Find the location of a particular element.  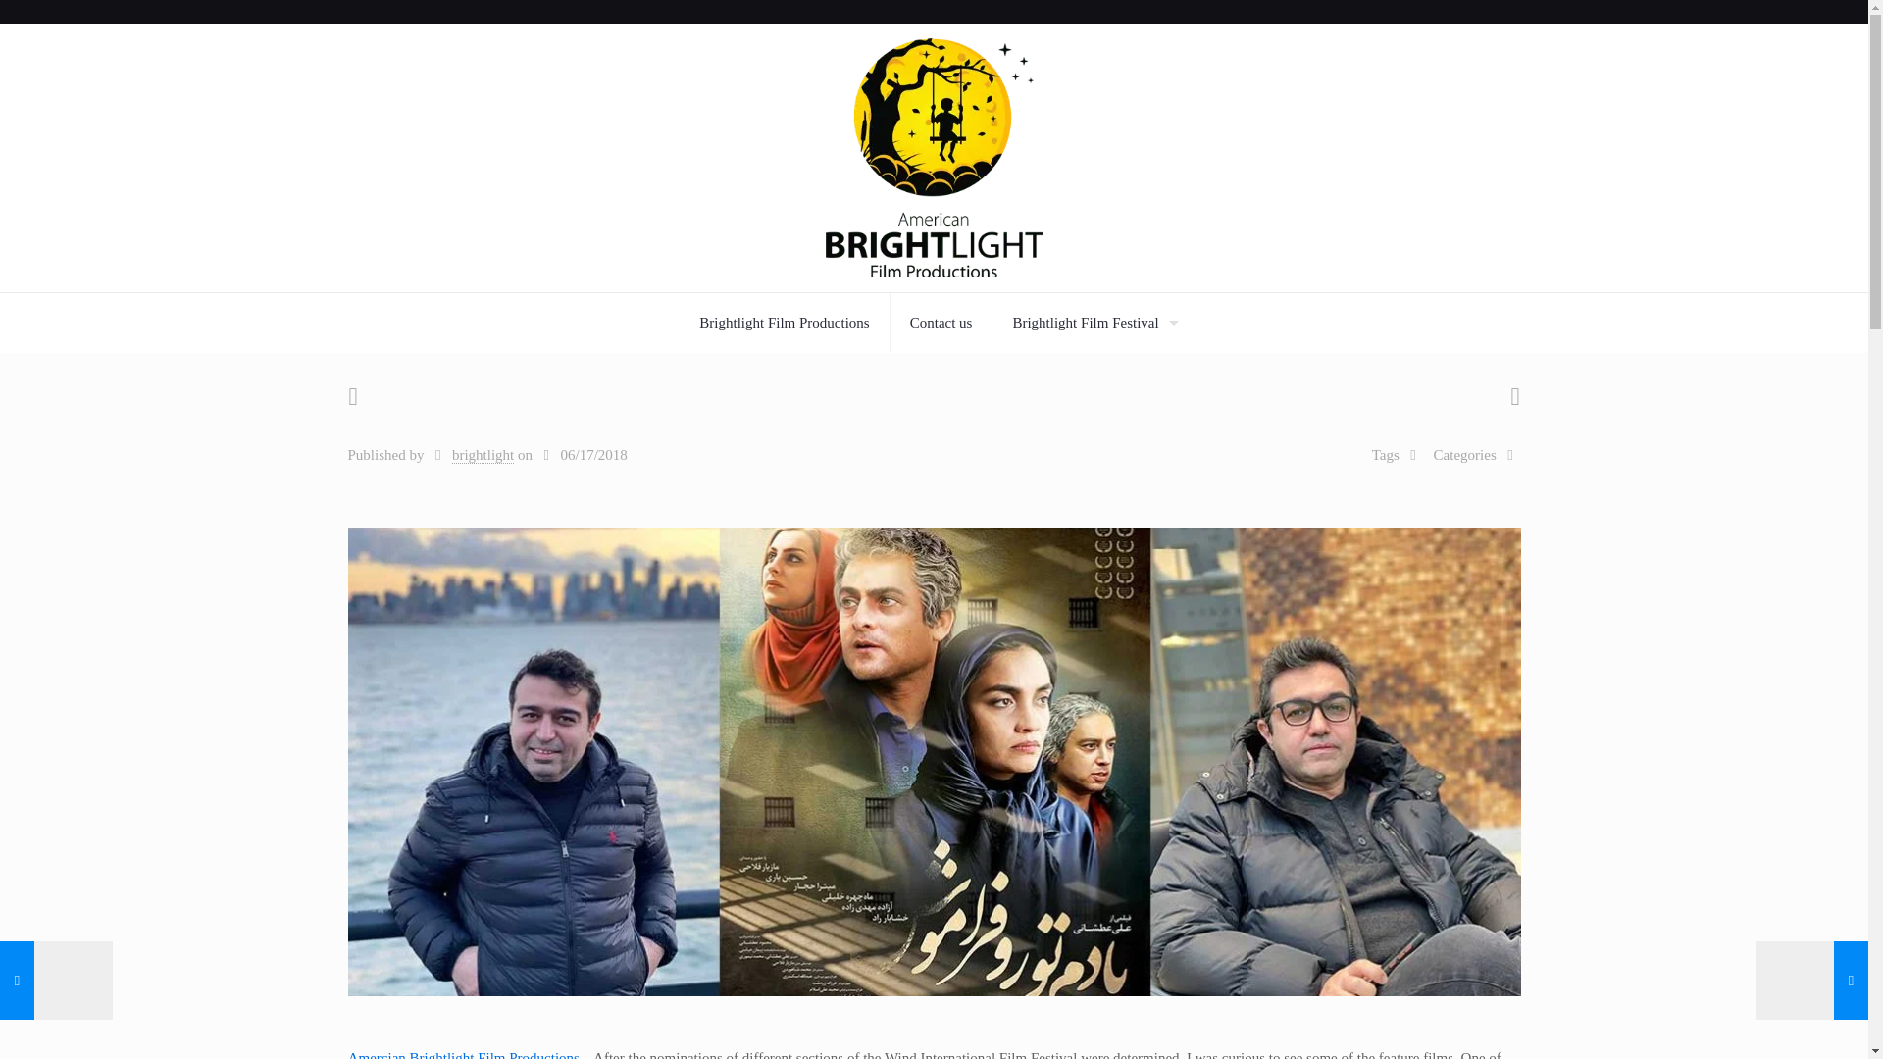

Brightlight Film Productions is located at coordinates (785, 322).